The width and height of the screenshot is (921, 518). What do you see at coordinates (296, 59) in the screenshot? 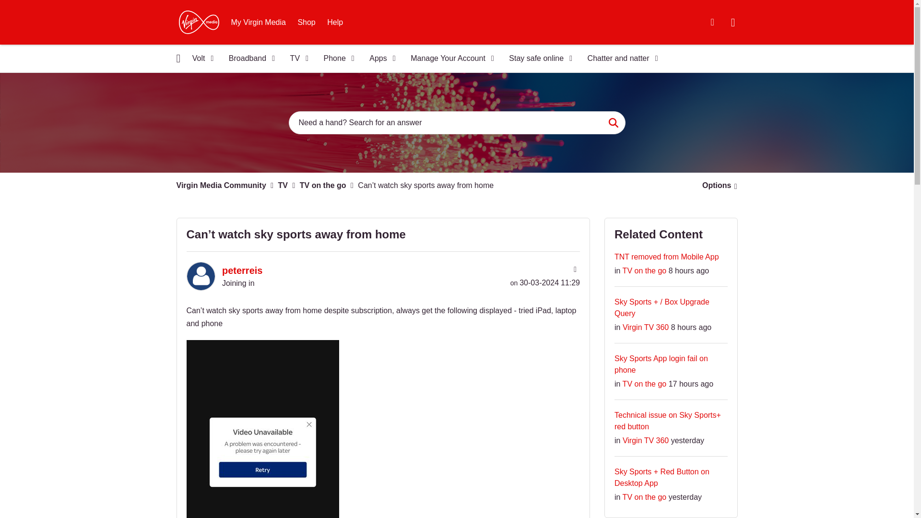
I see `TV` at bounding box center [296, 59].